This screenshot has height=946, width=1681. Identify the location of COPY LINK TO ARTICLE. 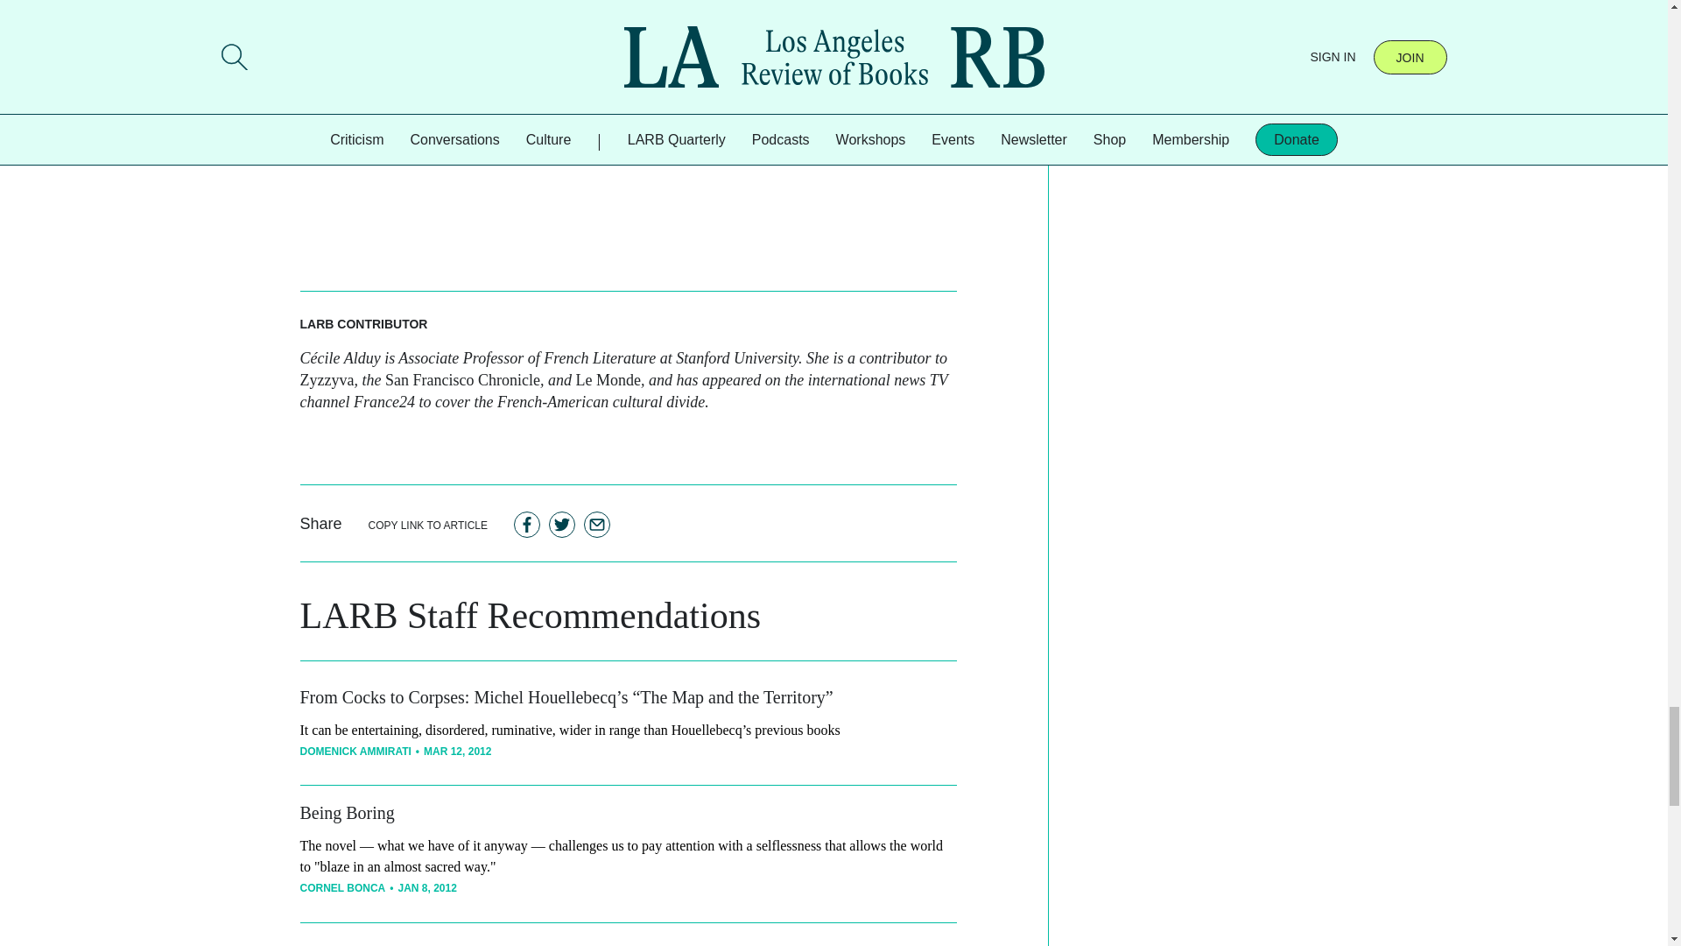
(428, 525).